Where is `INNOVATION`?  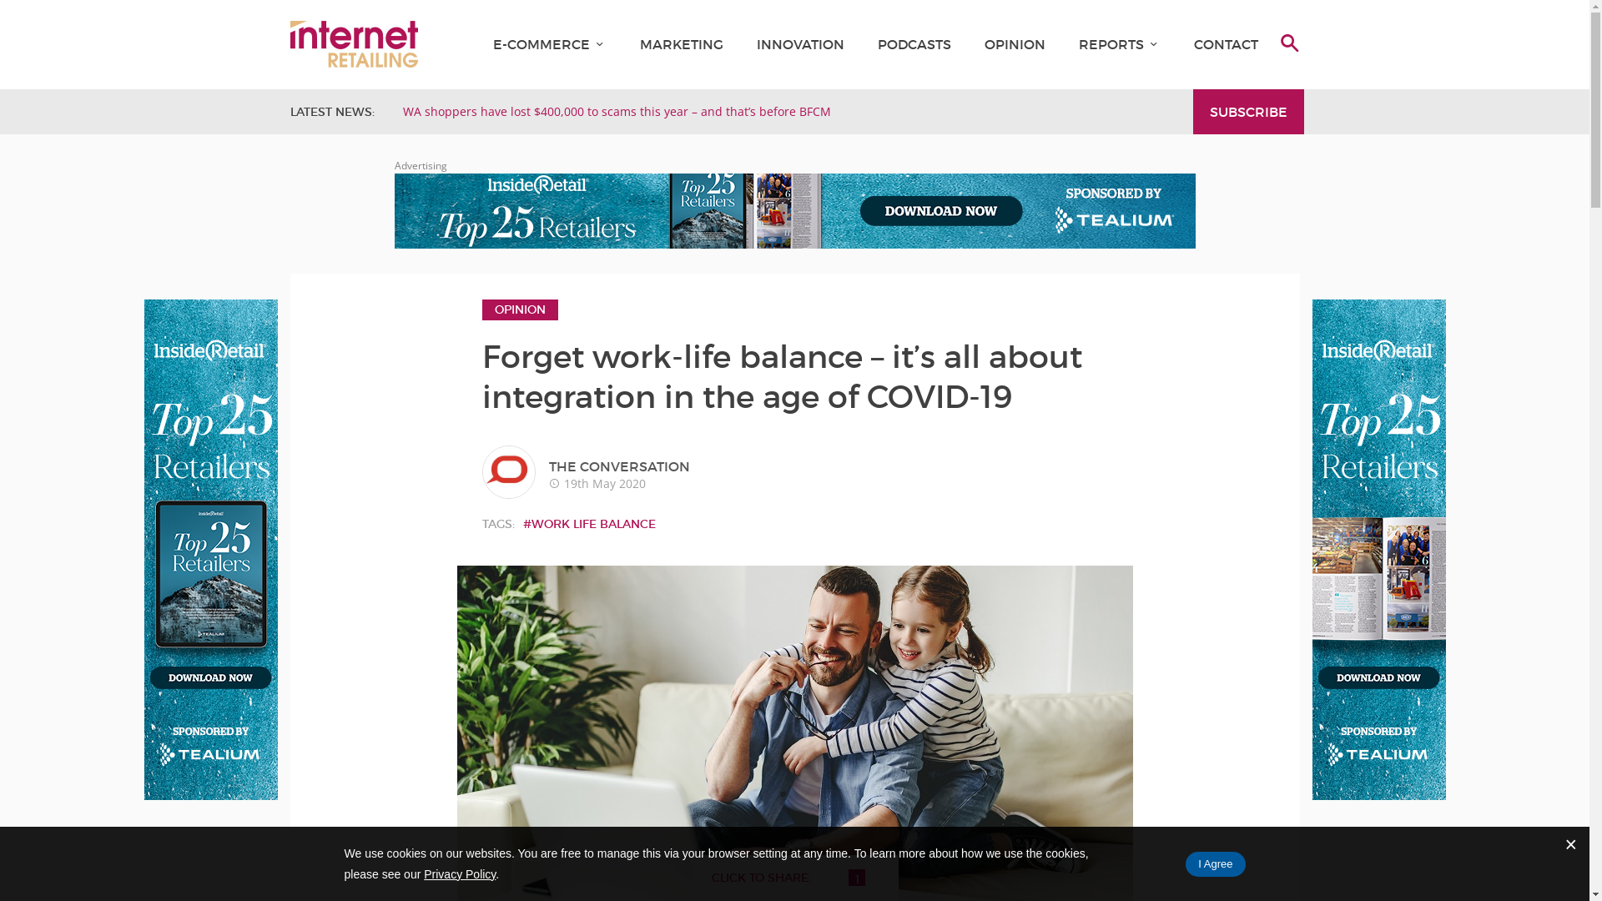 INNOVATION is located at coordinates (799, 44).